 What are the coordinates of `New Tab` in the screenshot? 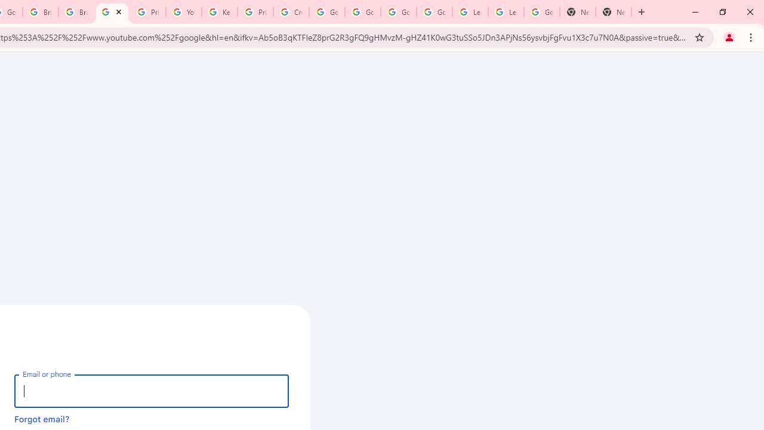 It's located at (578, 12).